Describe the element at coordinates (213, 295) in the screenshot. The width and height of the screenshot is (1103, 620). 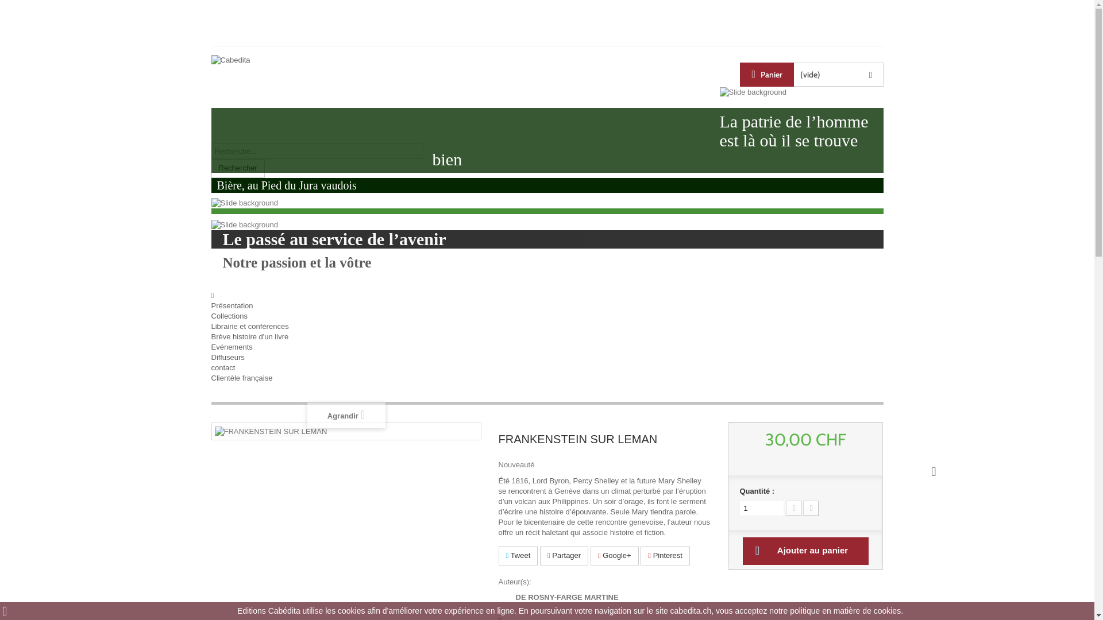
I see `accueil` at that location.